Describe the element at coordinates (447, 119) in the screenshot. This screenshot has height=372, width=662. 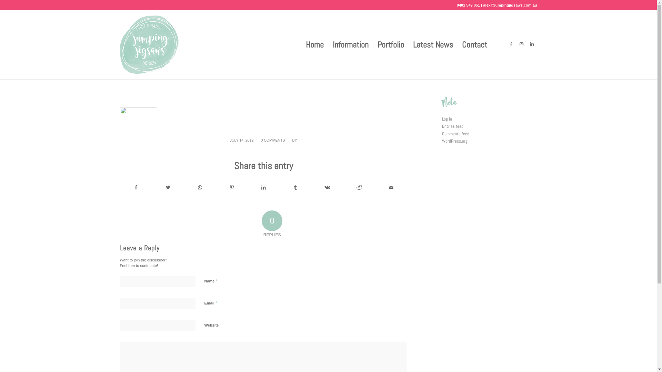
I see `Log in` at that location.